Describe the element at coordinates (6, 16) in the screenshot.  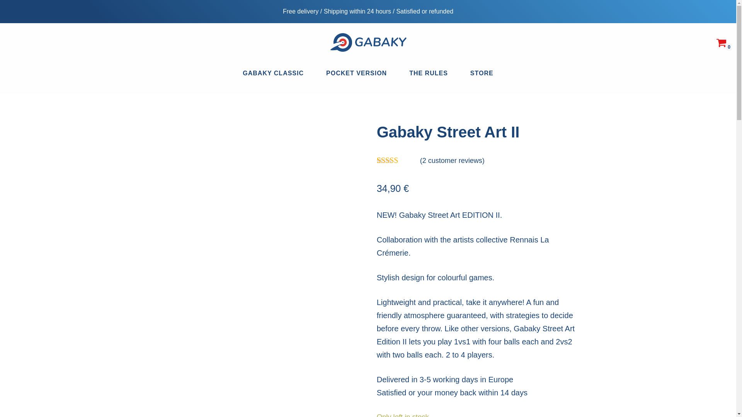
I see `Skip to content` at that location.